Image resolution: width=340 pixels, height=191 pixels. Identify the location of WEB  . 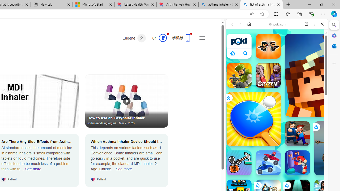
(234, 60).